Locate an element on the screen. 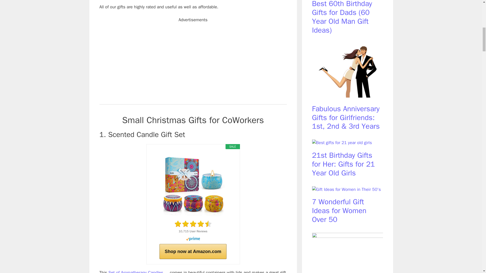  Set of Aromatherapy Candles is located at coordinates (167, 271).